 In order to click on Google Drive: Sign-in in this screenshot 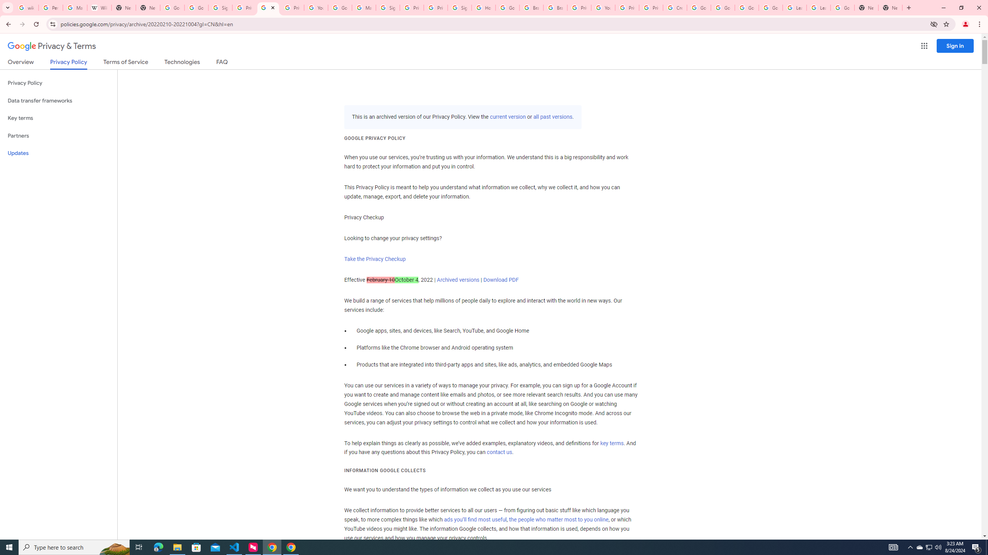, I will do `click(196, 8)`.